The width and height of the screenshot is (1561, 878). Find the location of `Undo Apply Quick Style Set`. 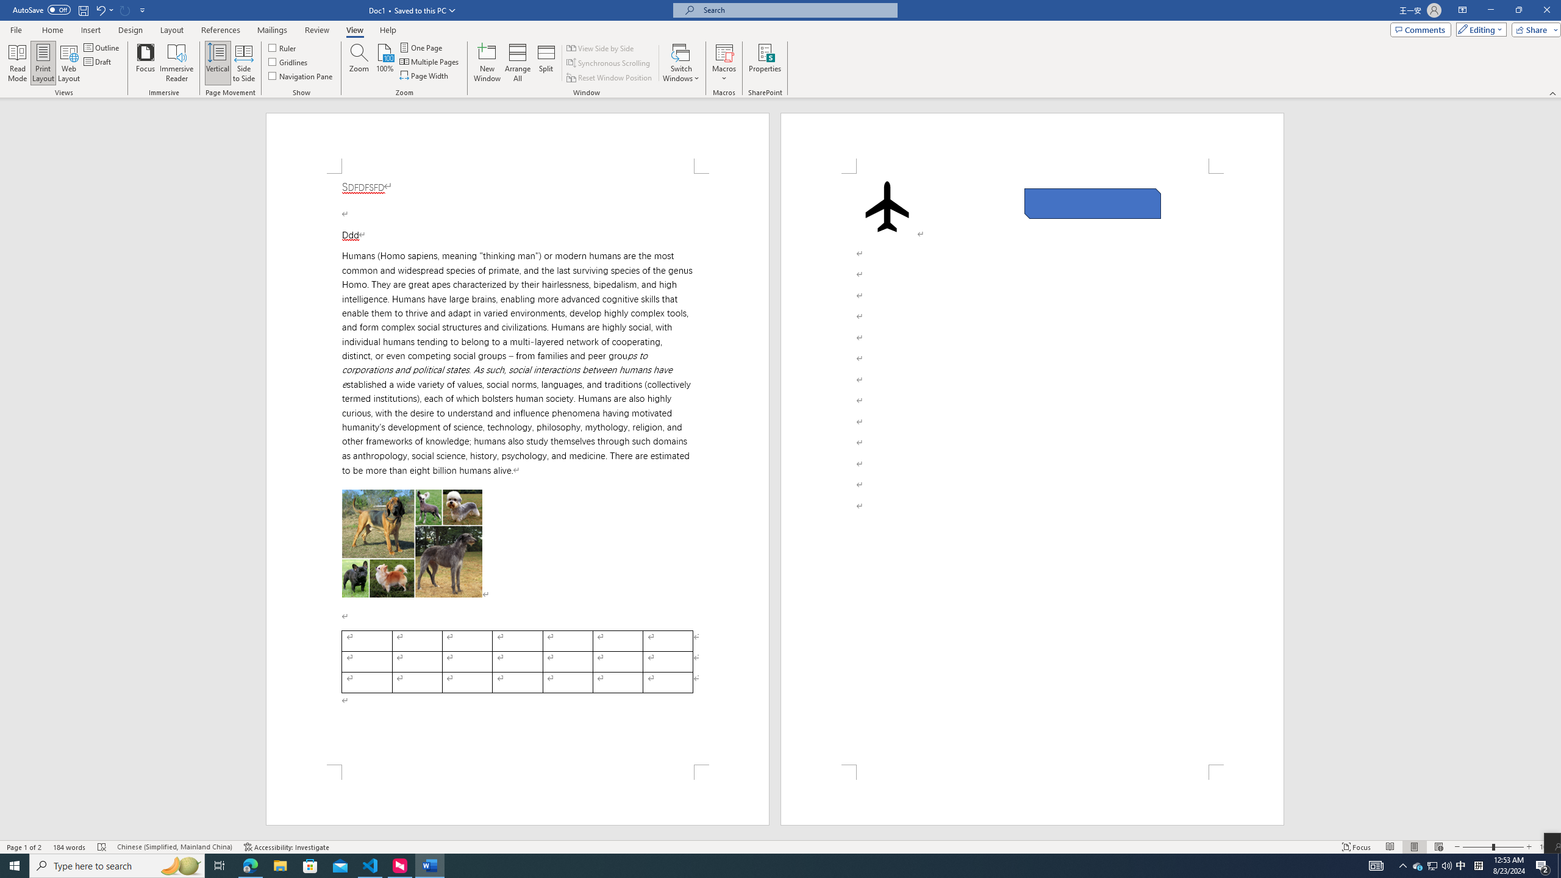

Undo Apply Quick Style Set is located at coordinates (100, 10).